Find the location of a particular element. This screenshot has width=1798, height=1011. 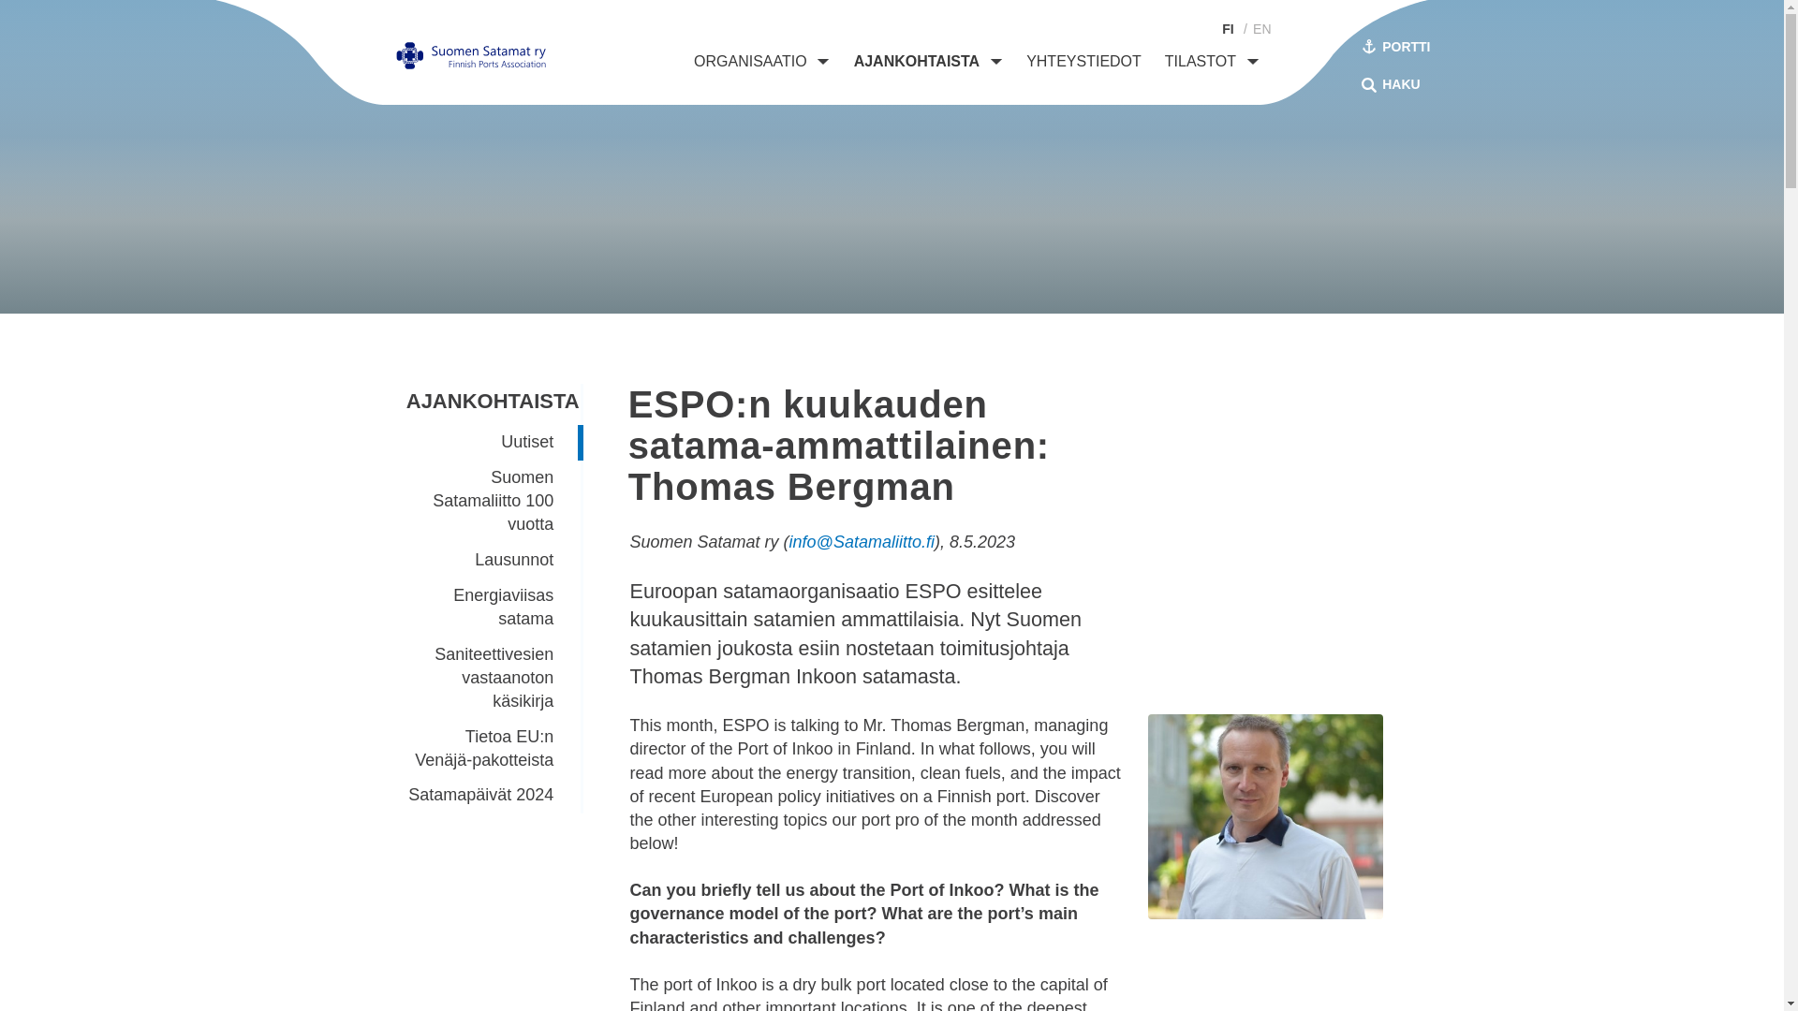

AJANKOHTAISTA is located at coordinates (917, 61).